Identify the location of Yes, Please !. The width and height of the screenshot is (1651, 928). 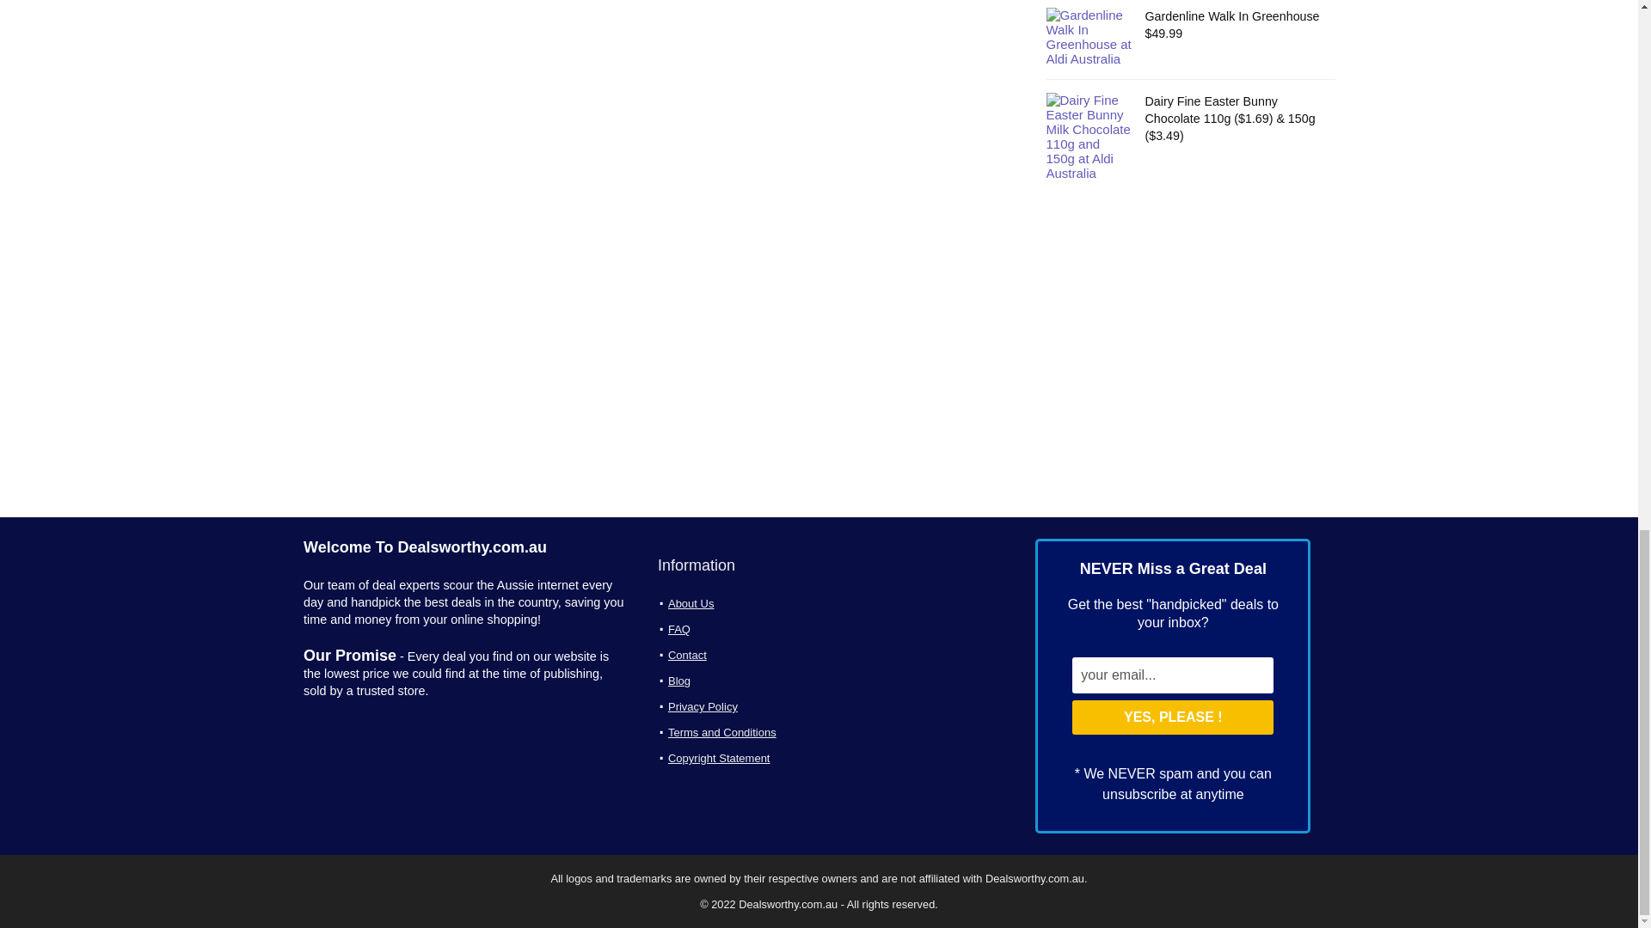
(1172, 717).